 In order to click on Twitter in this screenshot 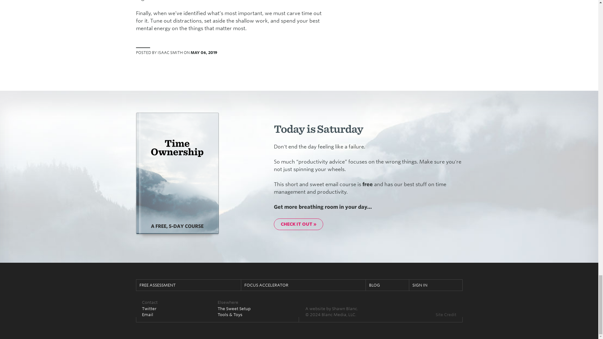, I will do `click(149, 309)`.